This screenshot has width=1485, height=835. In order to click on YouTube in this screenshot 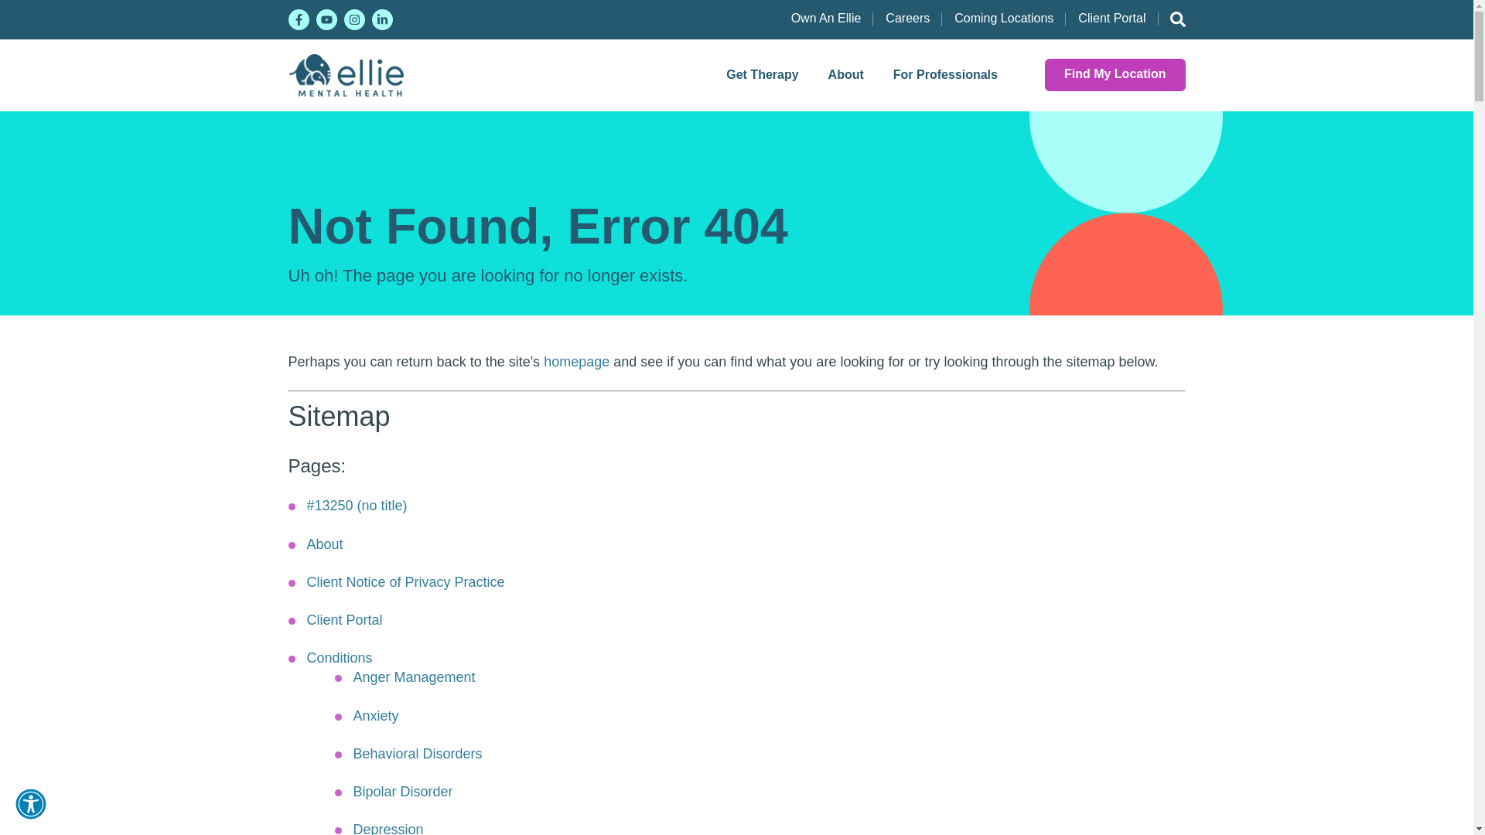, I will do `click(326, 19)`.